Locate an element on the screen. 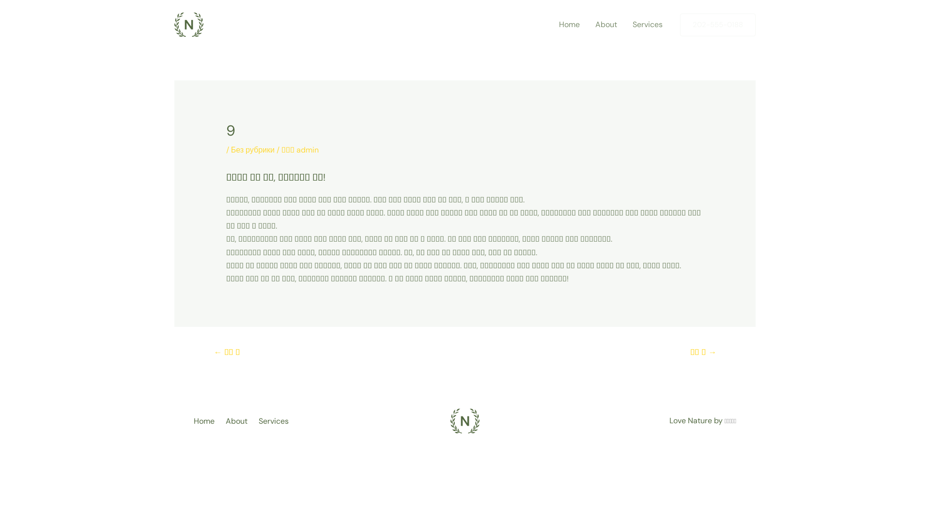  Home is located at coordinates (570, 25).